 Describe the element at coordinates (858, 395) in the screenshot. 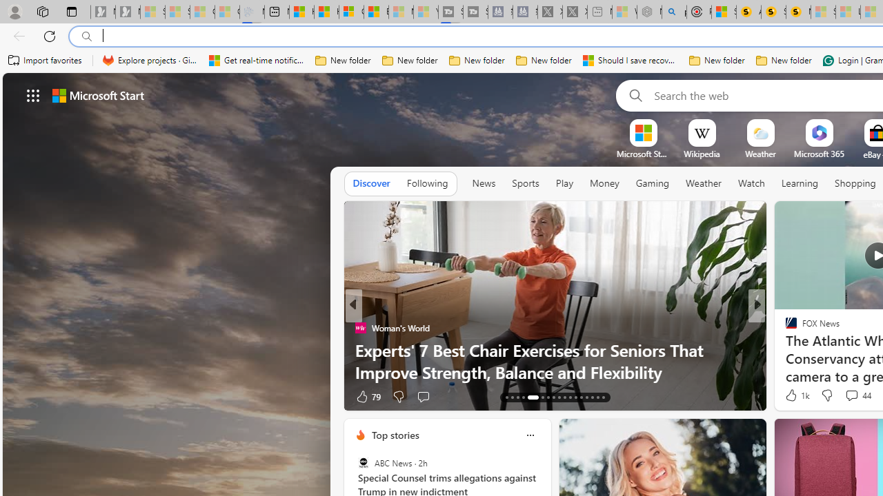

I see `View comments 77 Comment` at that location.